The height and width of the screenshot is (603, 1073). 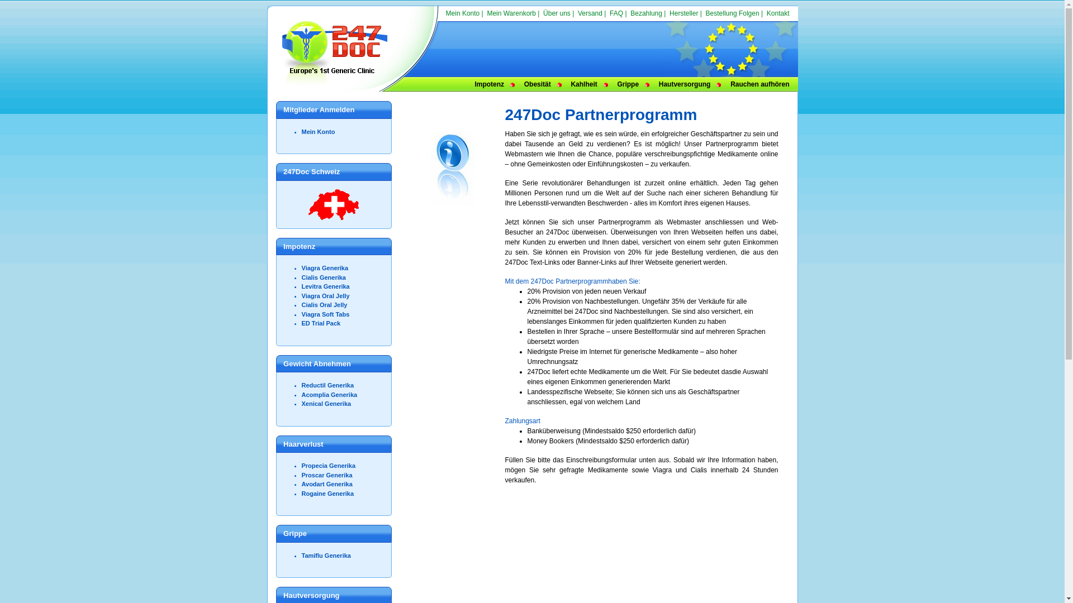 I want to click on Grippe, so click(x=628, y=84).